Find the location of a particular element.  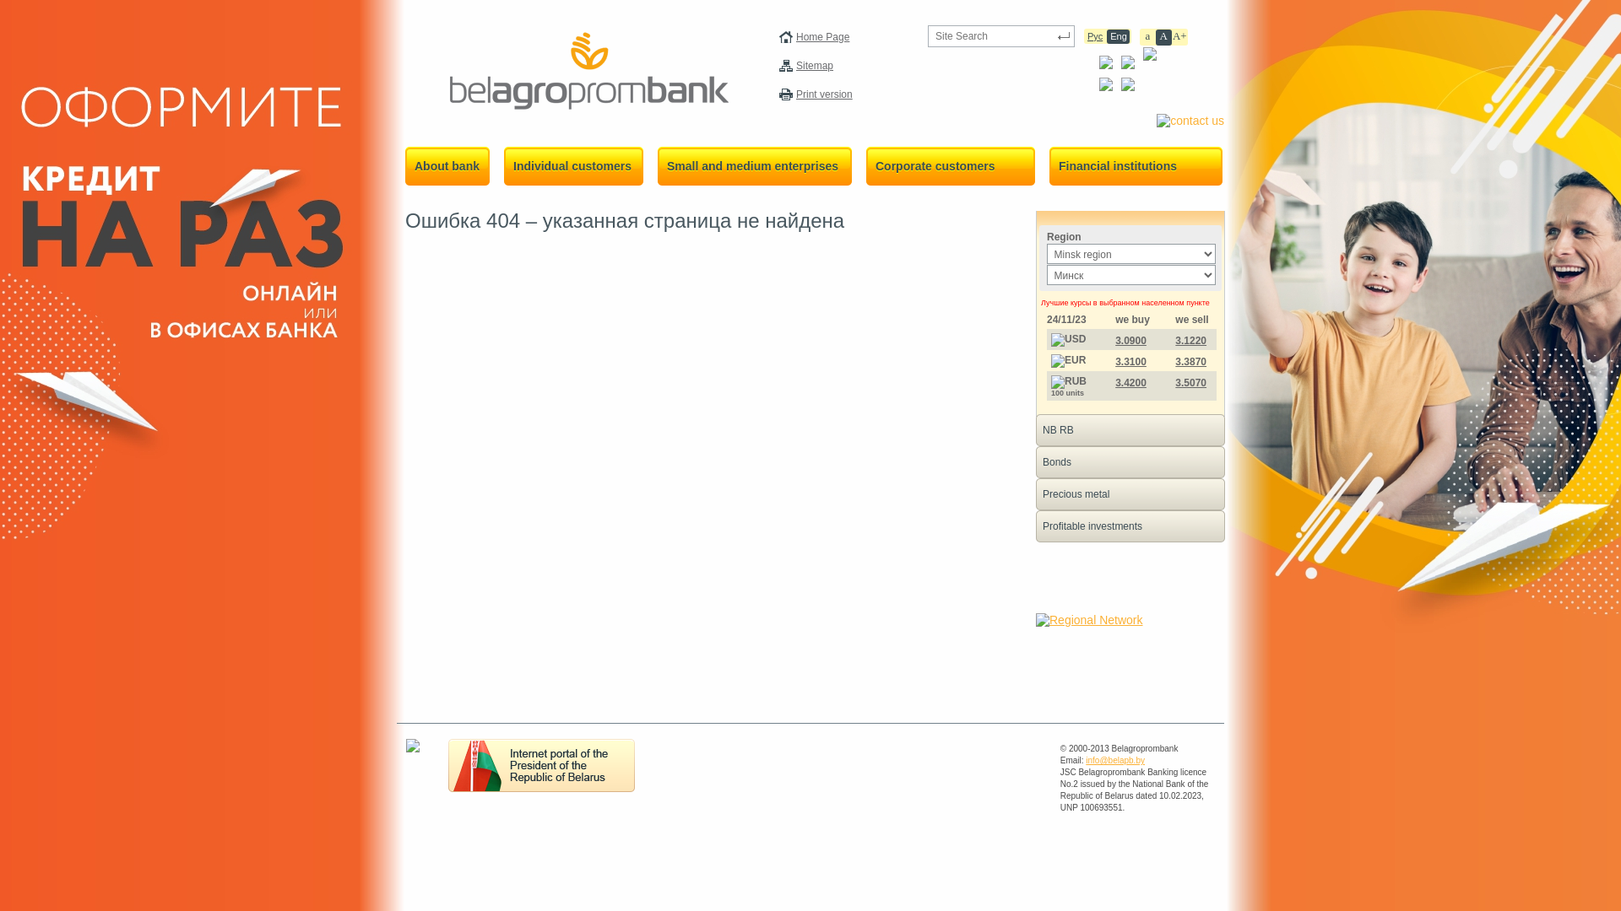

Regional Network is located at coordinates (1089, 620).